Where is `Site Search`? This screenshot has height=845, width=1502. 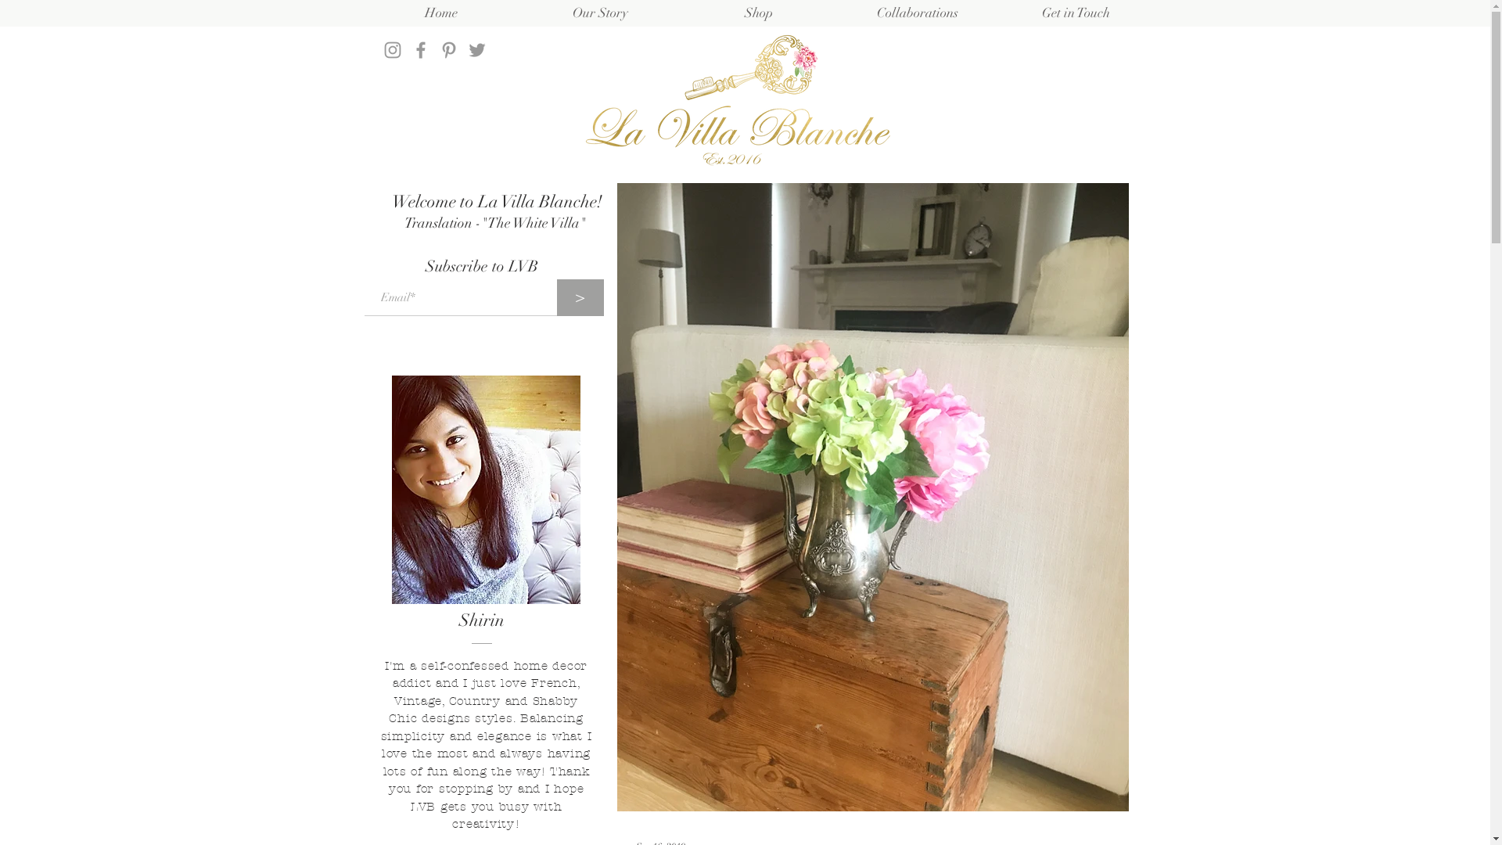
Site Search is located at coordinates (1075, 50).